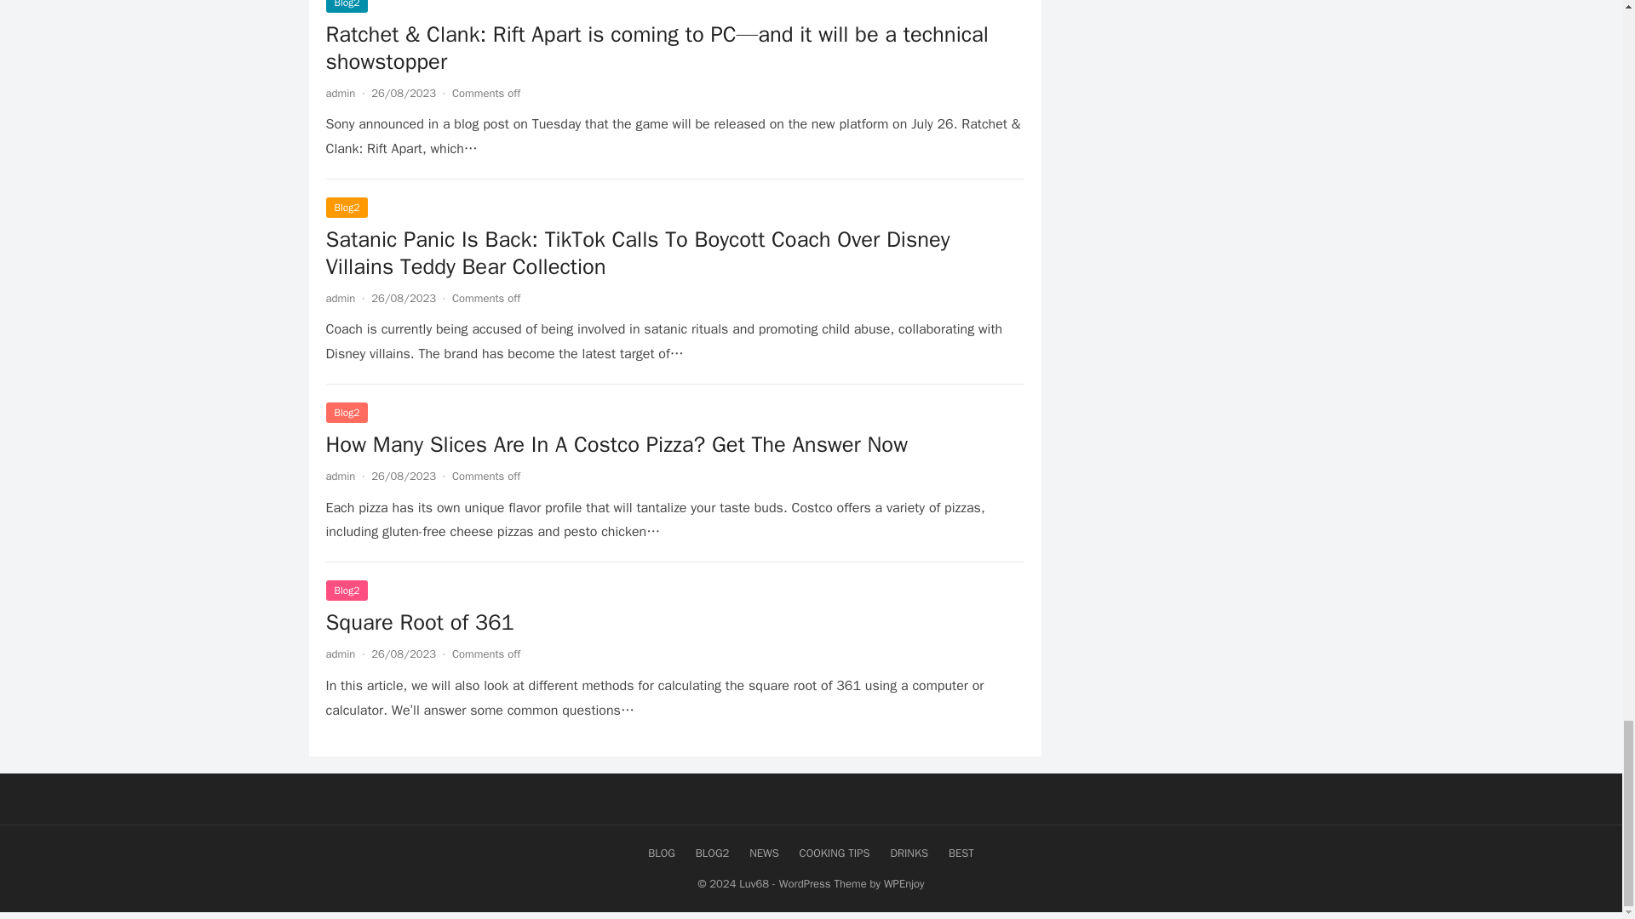 This screenshot has width=1635, height=919. What do you see at coordinates (340, 654) in the screenshot?
I see `Posts by admin` at bounding box center [340, 654].